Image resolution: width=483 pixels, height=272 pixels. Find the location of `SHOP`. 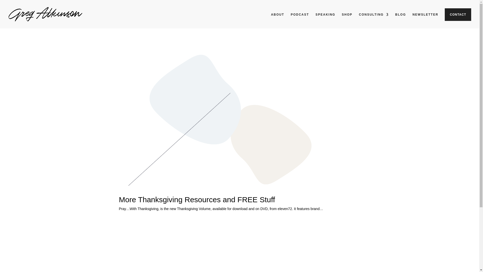

SHOP is located at coordinates (347, 19).